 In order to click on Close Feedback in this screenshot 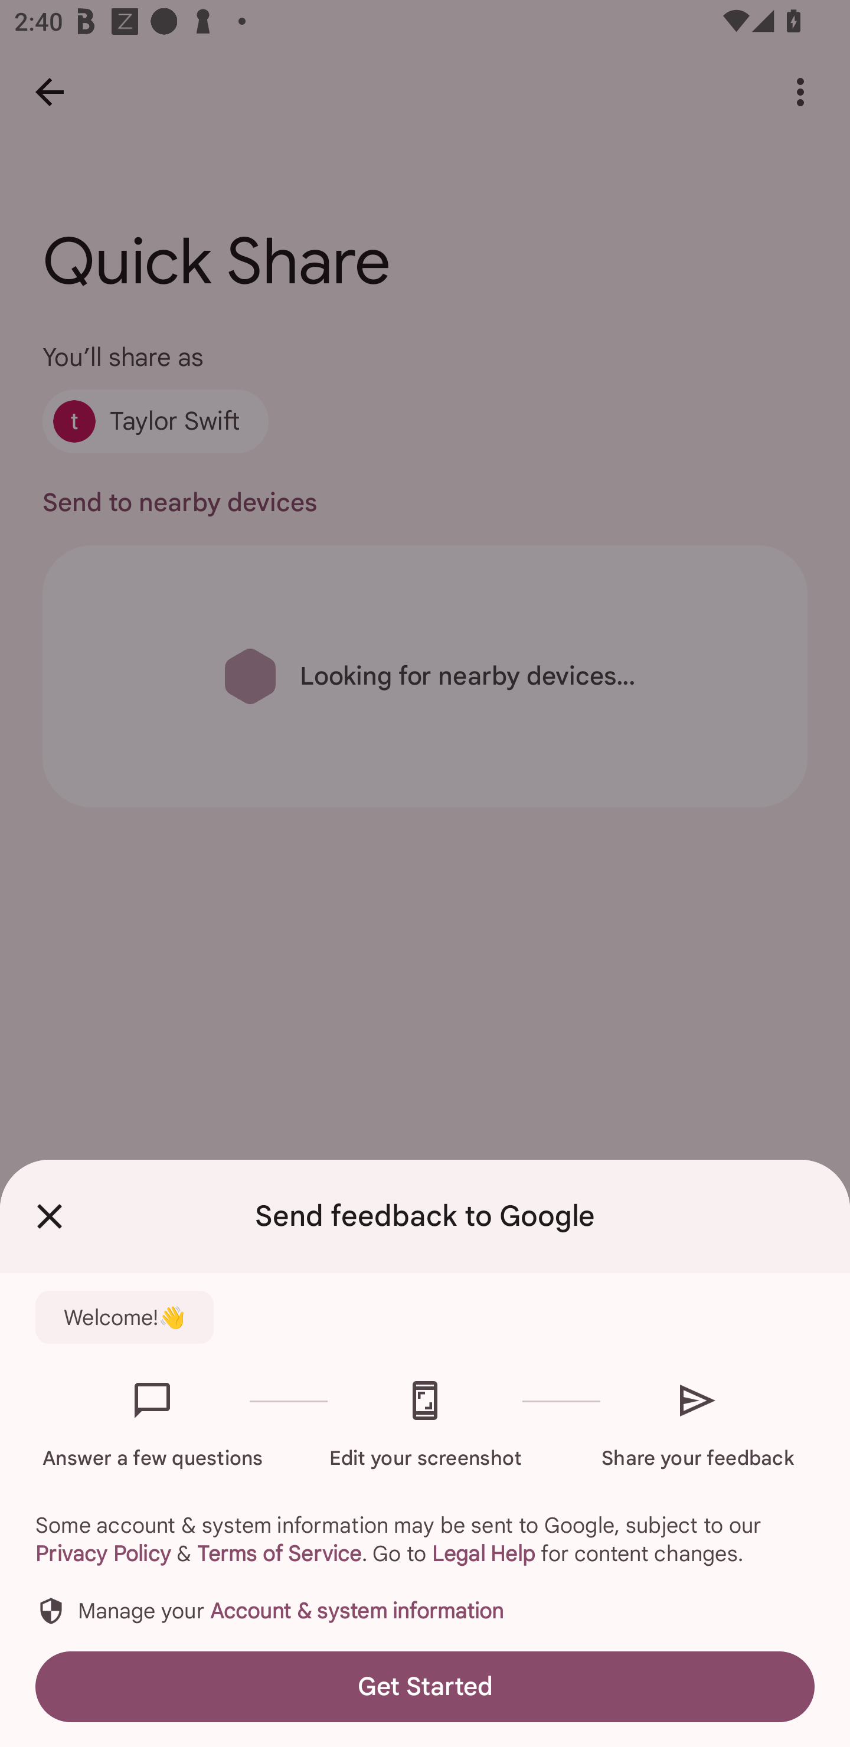, I will do `click(50, 1217)`.